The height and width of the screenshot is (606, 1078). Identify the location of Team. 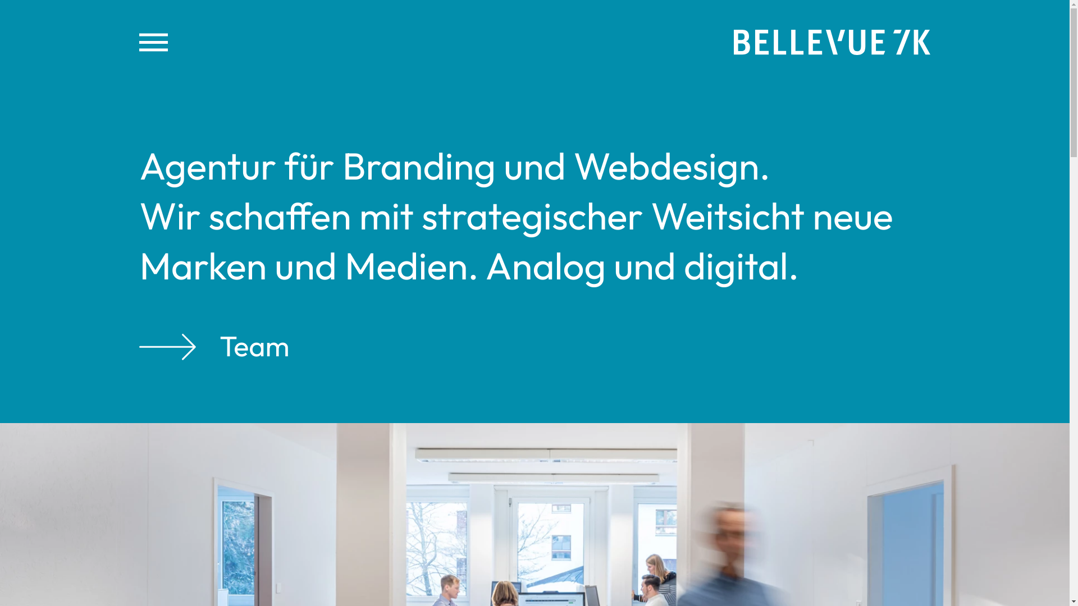
(214, 347).